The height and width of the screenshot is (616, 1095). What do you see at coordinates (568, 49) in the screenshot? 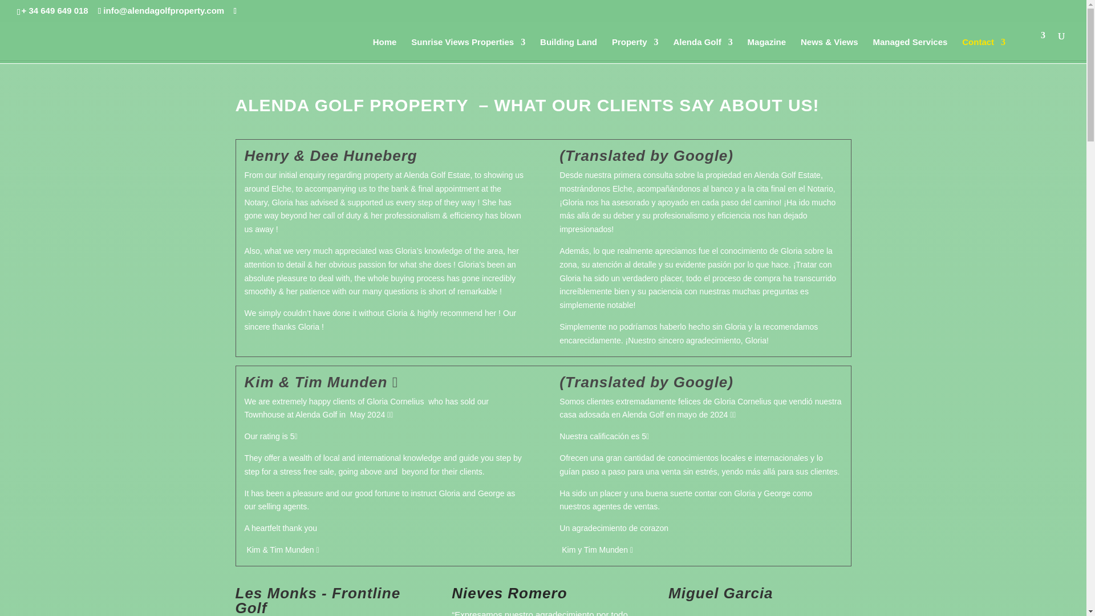
I see `Building Land` at bounding box center [568, 49].